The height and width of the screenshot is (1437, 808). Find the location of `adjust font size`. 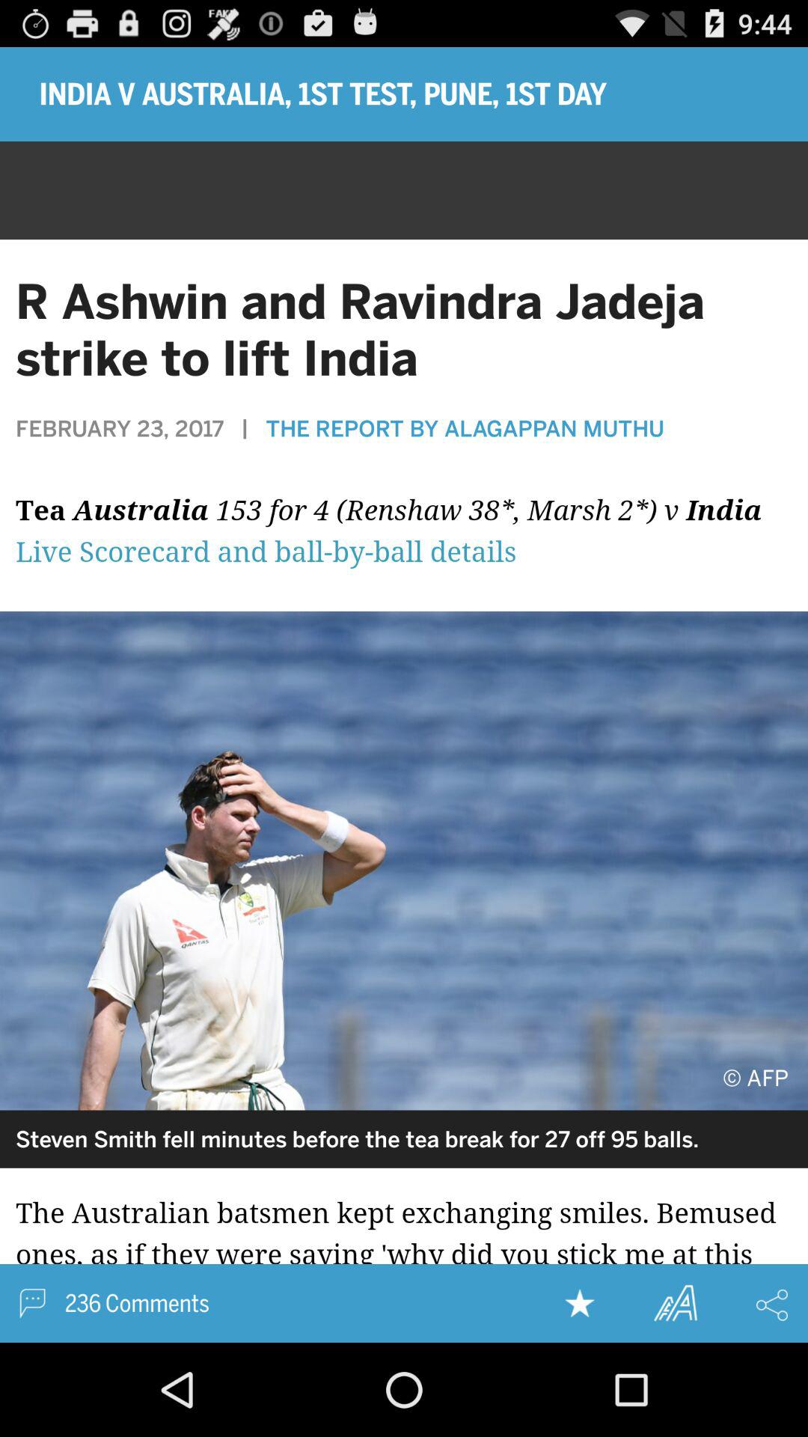

adjust font size is located at coordinates (675, 1302).